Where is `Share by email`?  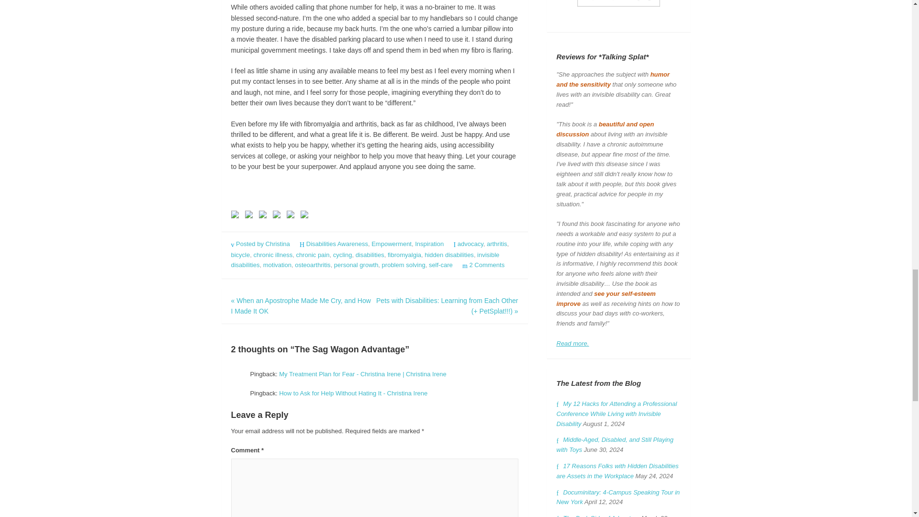
Share by email is located at coordinates (306, 216).